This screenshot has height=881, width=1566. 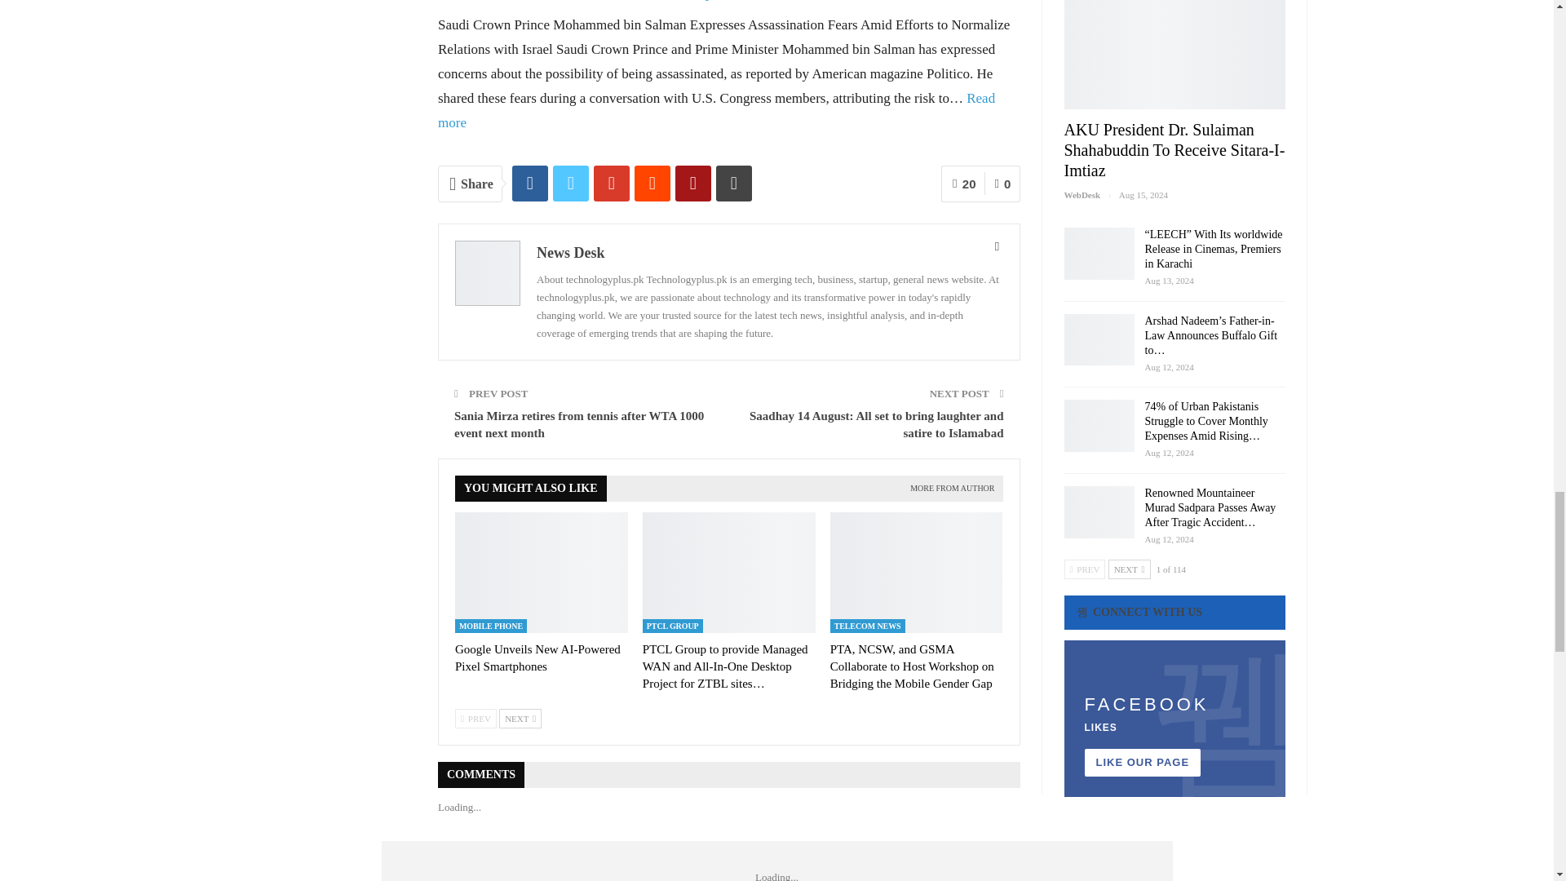 I want to click on Previous, so click(x=476, y=719).